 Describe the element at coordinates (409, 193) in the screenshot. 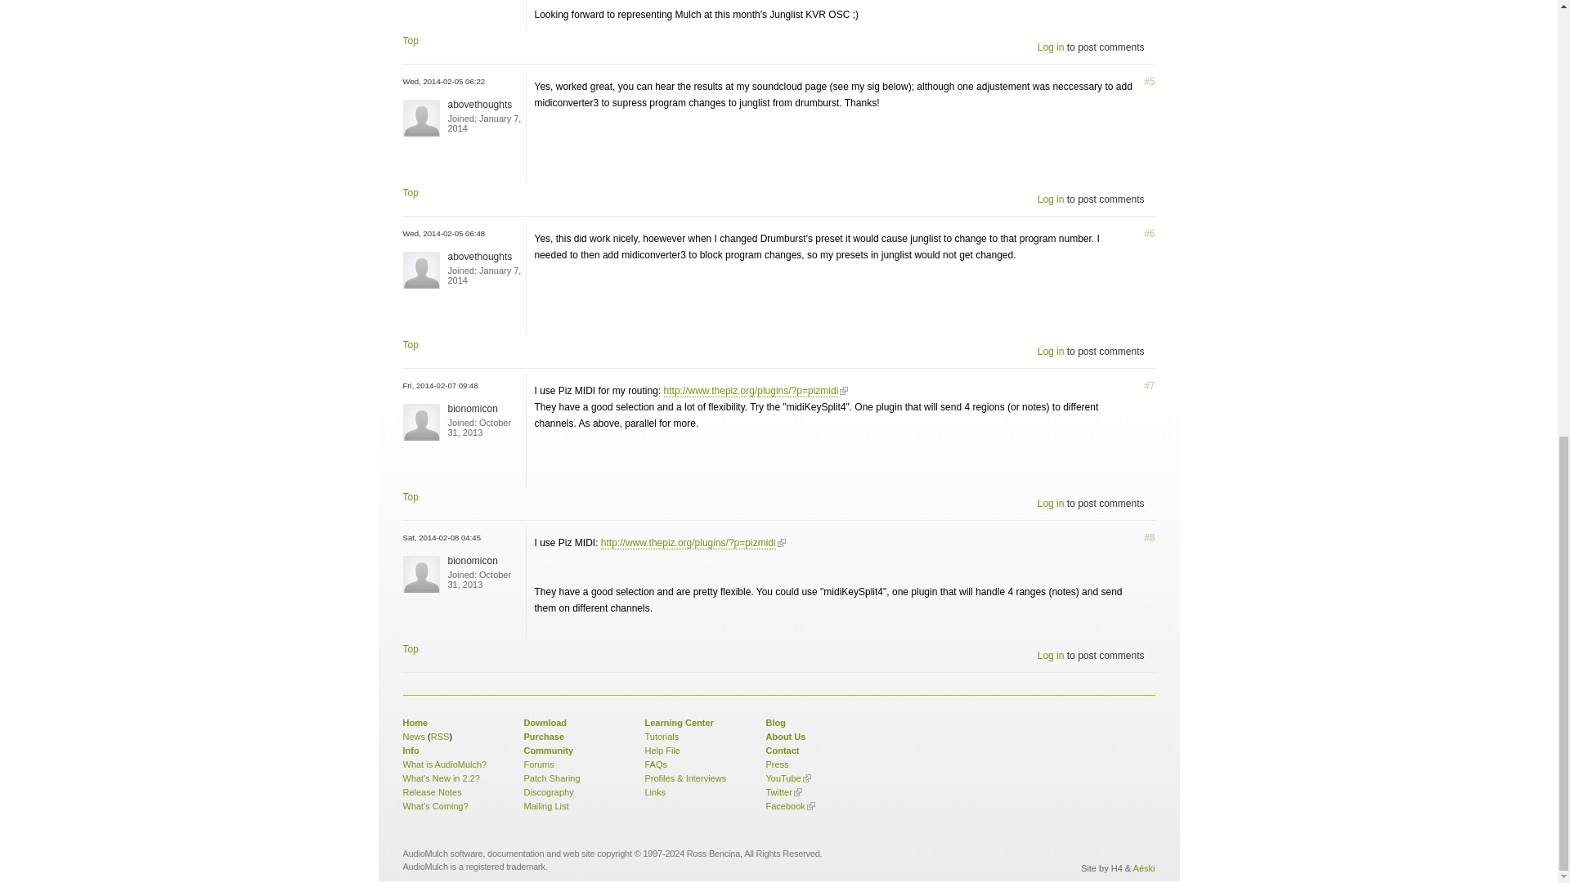

I see `Jump to top of page` at that location.